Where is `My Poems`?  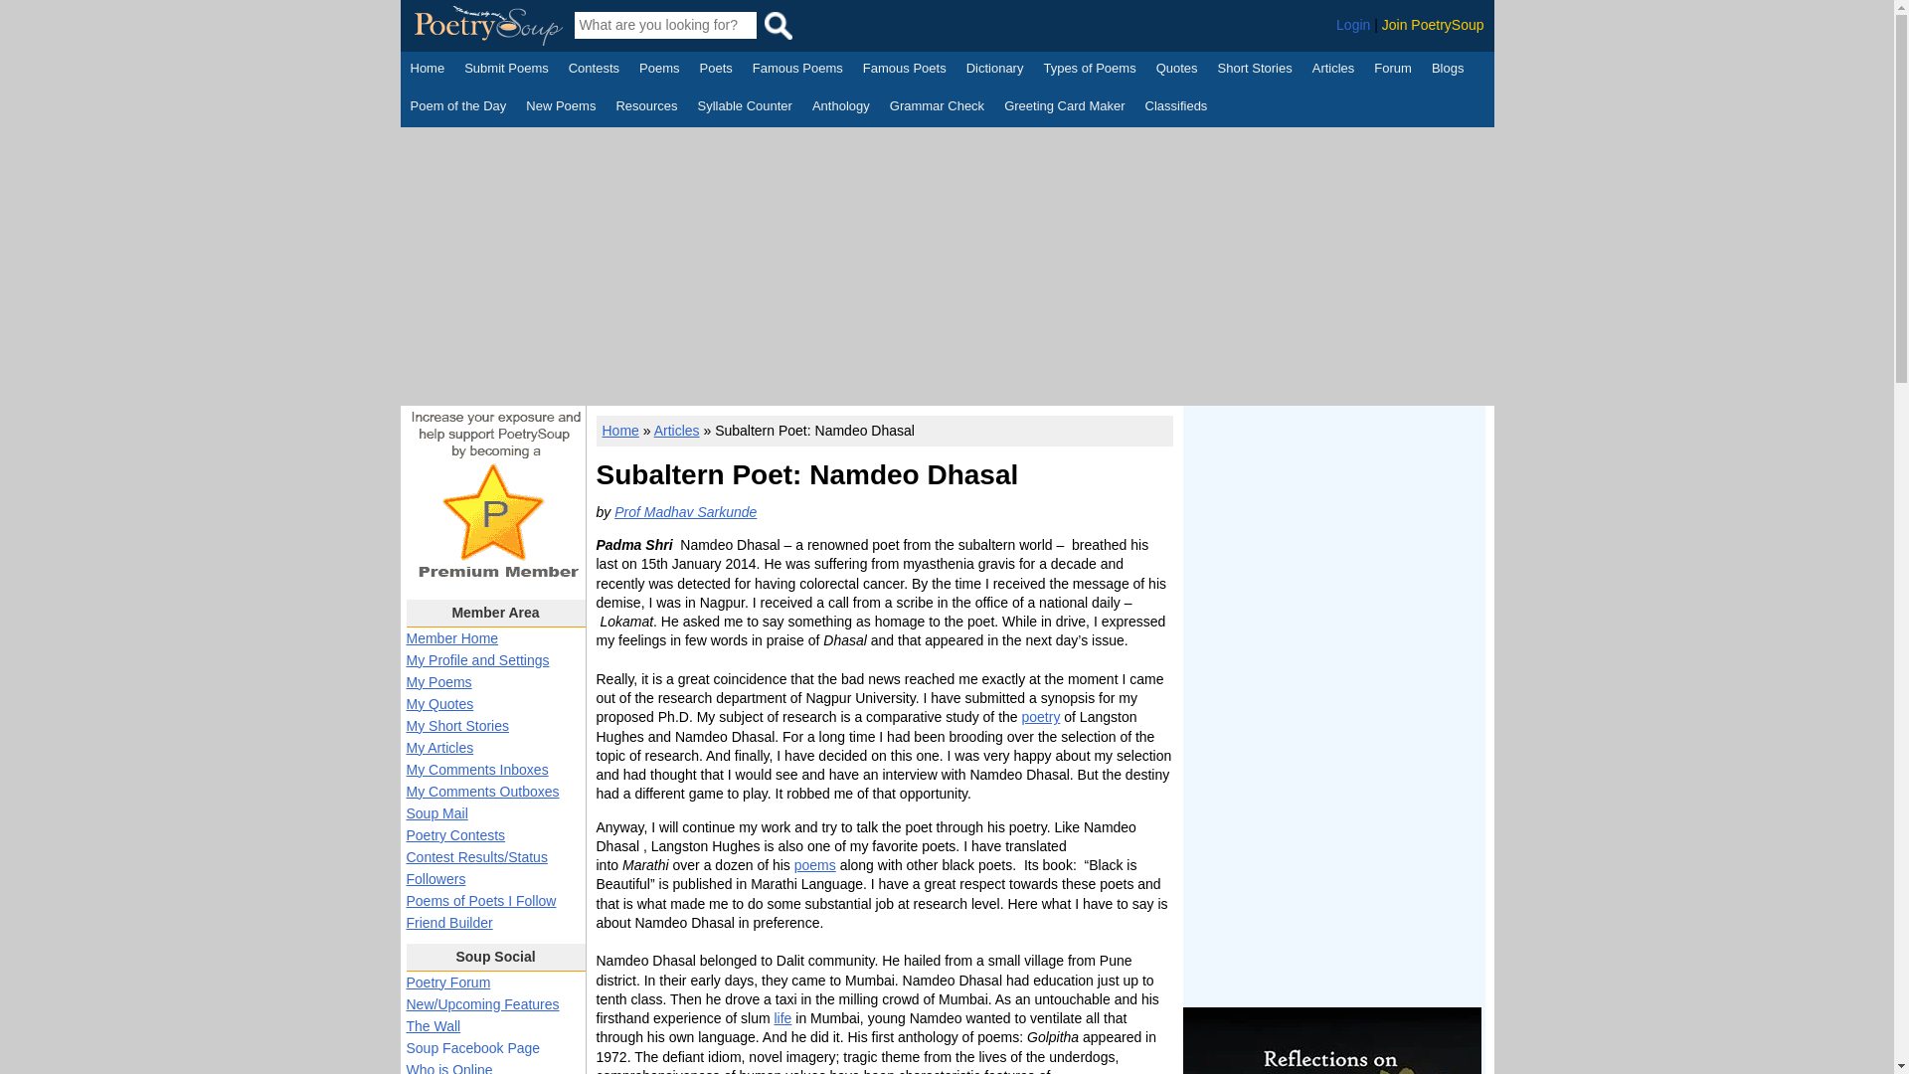
My Poems is located at coordinates (437, 682).